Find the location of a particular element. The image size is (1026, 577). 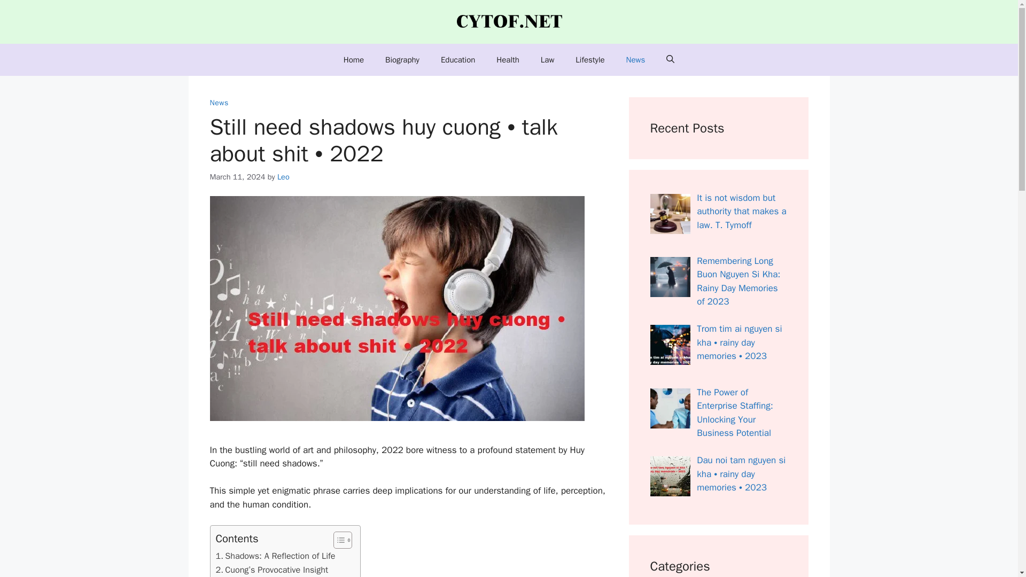

News is located at coordinates (636, 60).